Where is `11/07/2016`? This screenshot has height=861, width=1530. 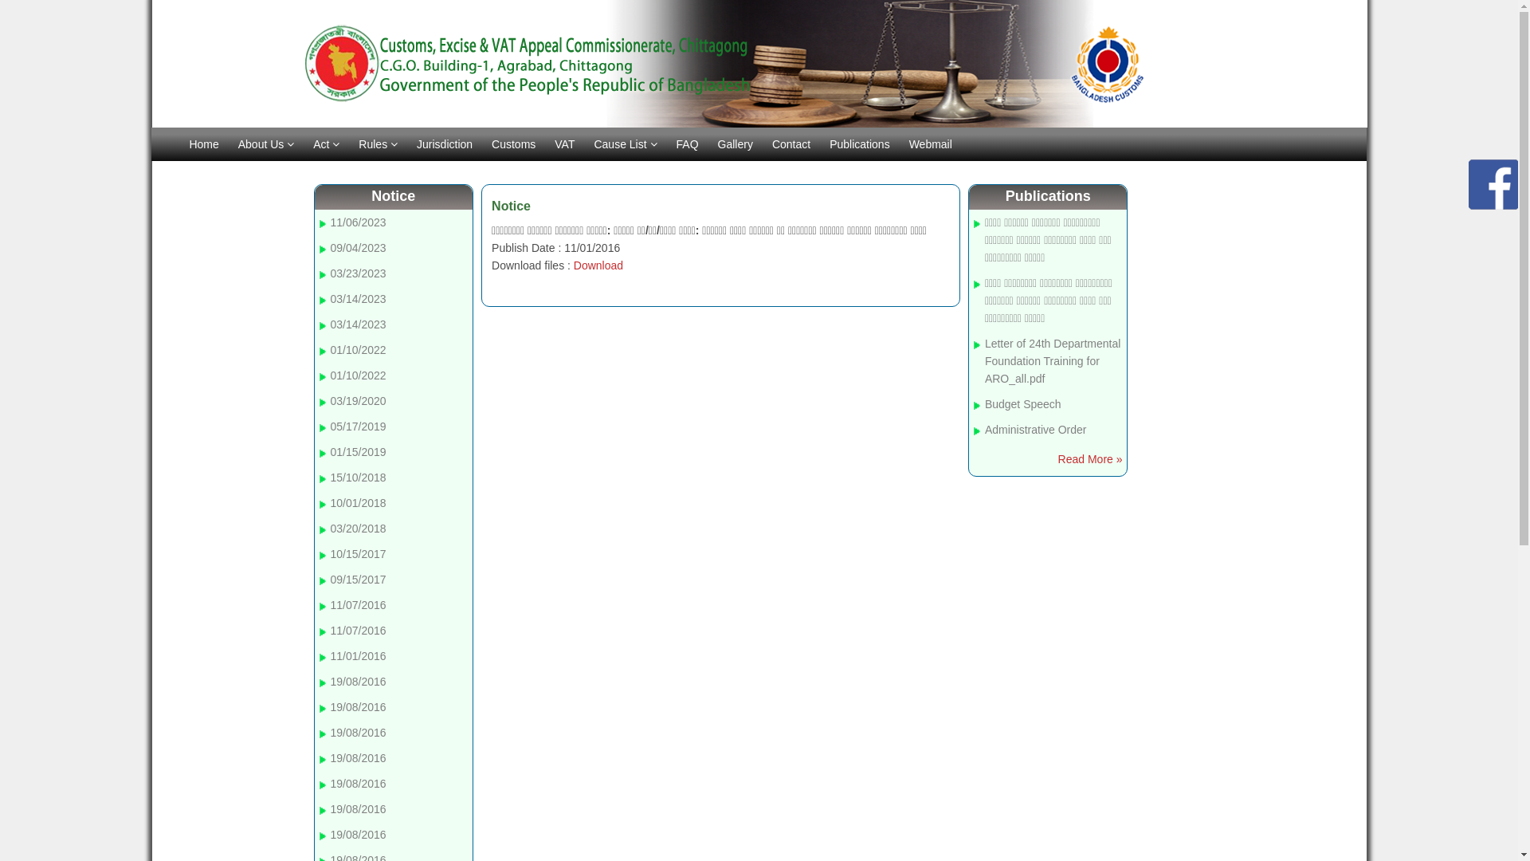 11/07/2016 is located at coordinates (359, 631).